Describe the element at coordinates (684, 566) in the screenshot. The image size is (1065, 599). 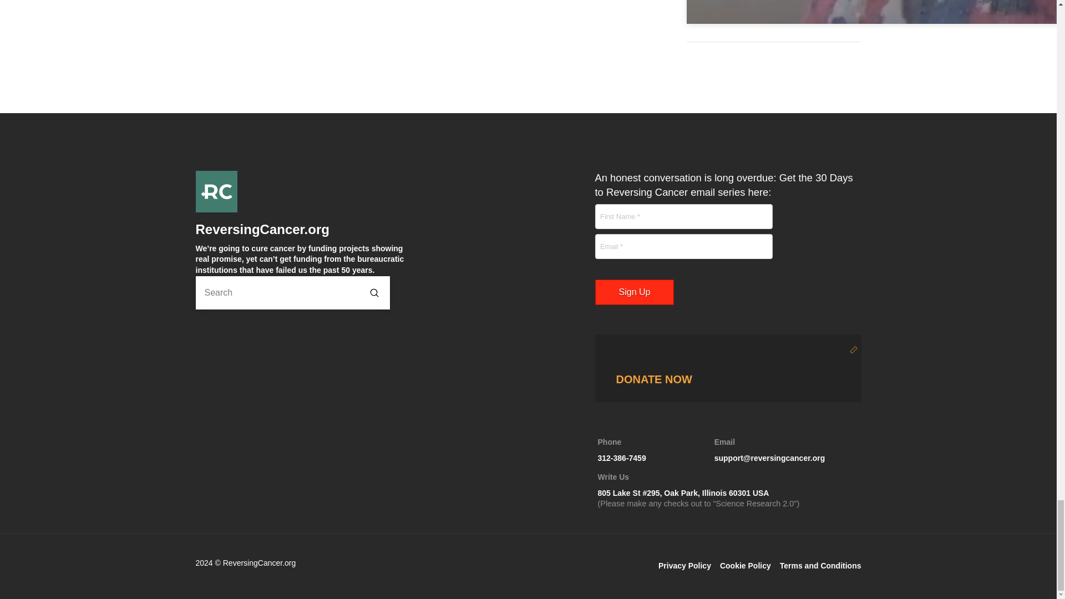
I see `Privacy Policy` at that location.